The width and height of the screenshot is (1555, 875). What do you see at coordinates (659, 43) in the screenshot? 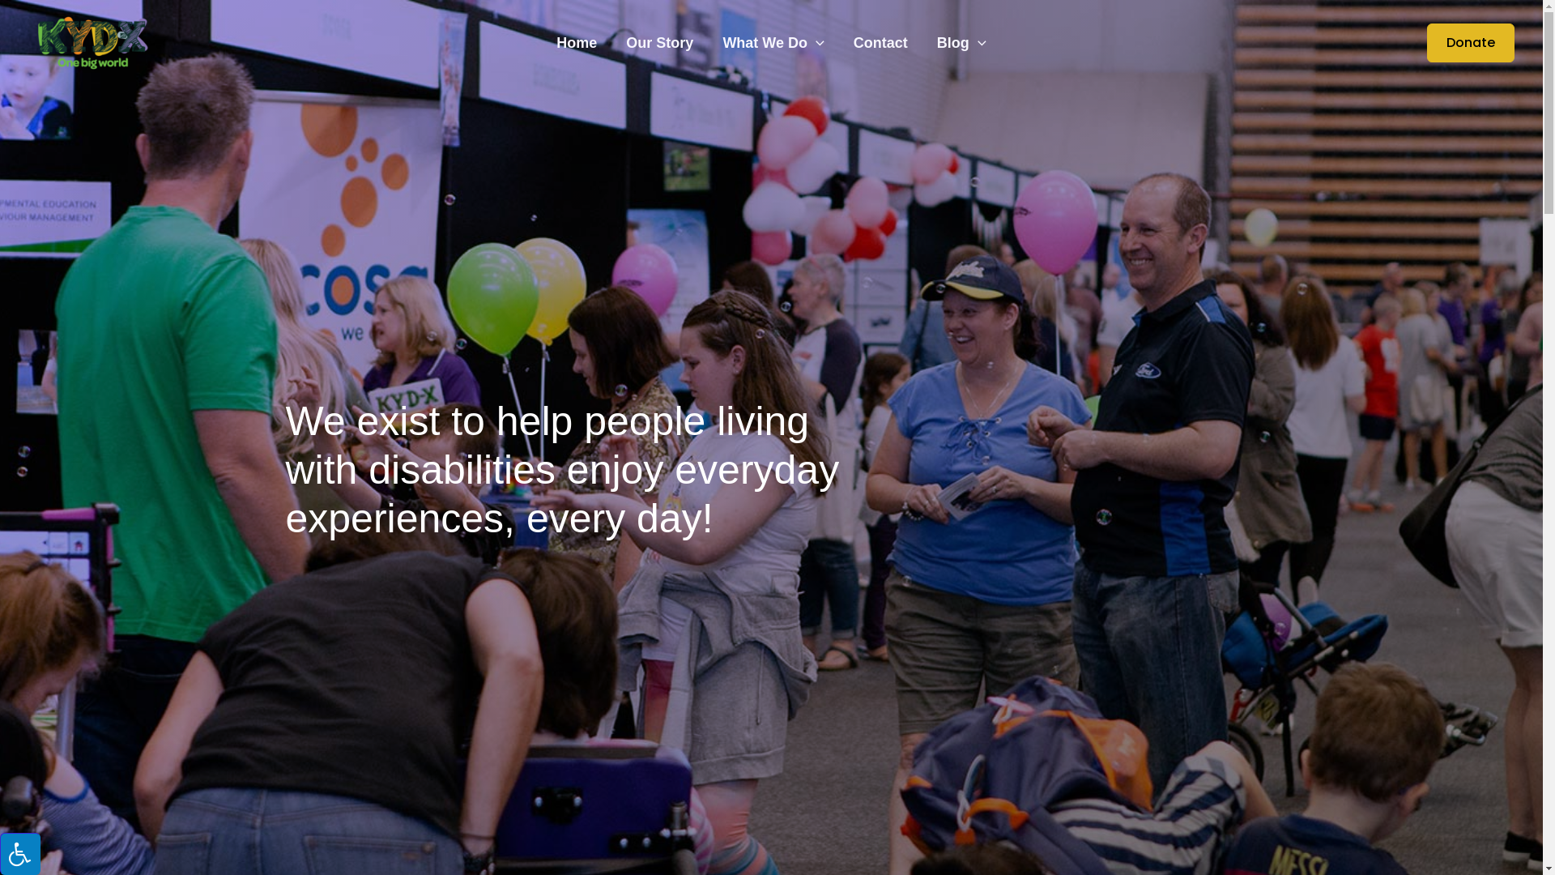
I see `Our Story` at bounding box center [659, 43].